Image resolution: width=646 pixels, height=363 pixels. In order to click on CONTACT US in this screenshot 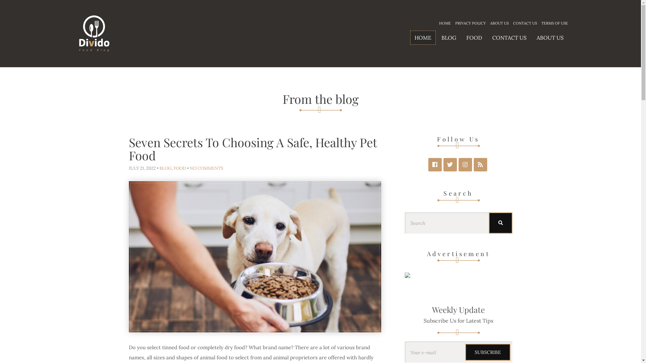, I will do `click(509, 38)`.